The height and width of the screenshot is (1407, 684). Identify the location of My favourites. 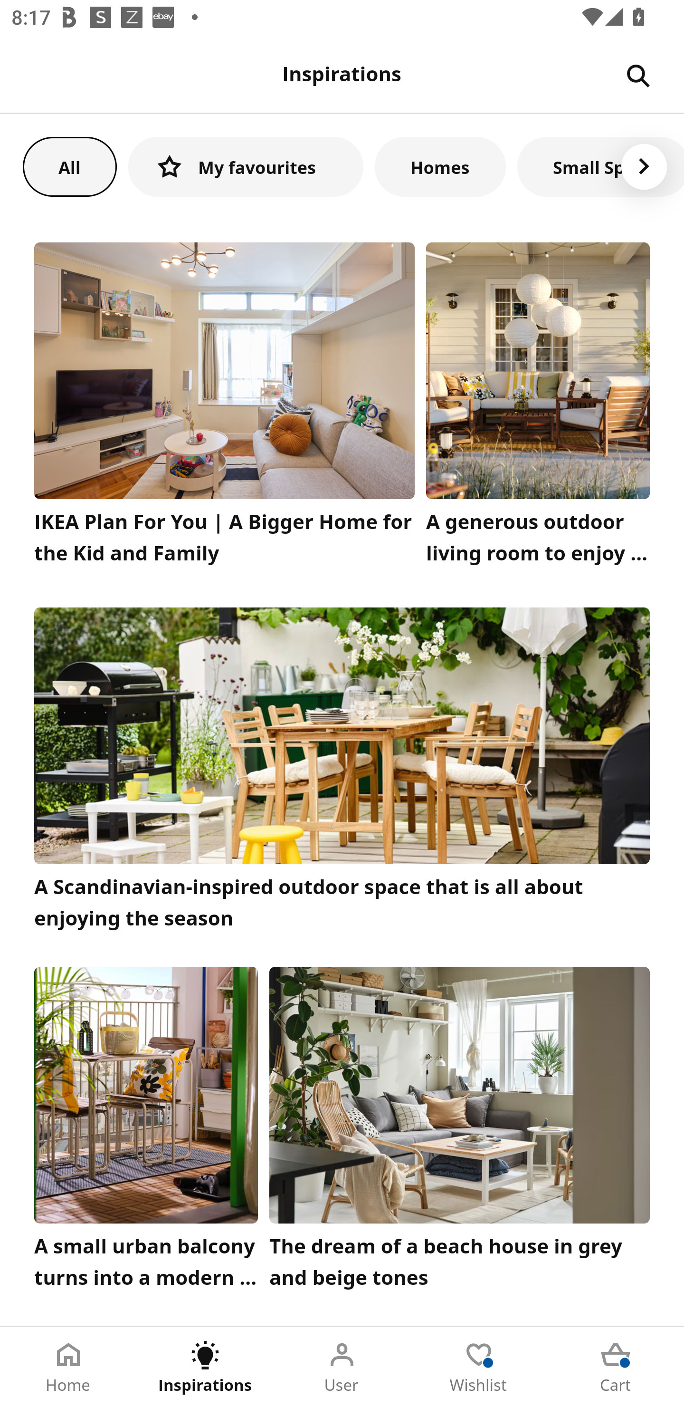
(246, 166).